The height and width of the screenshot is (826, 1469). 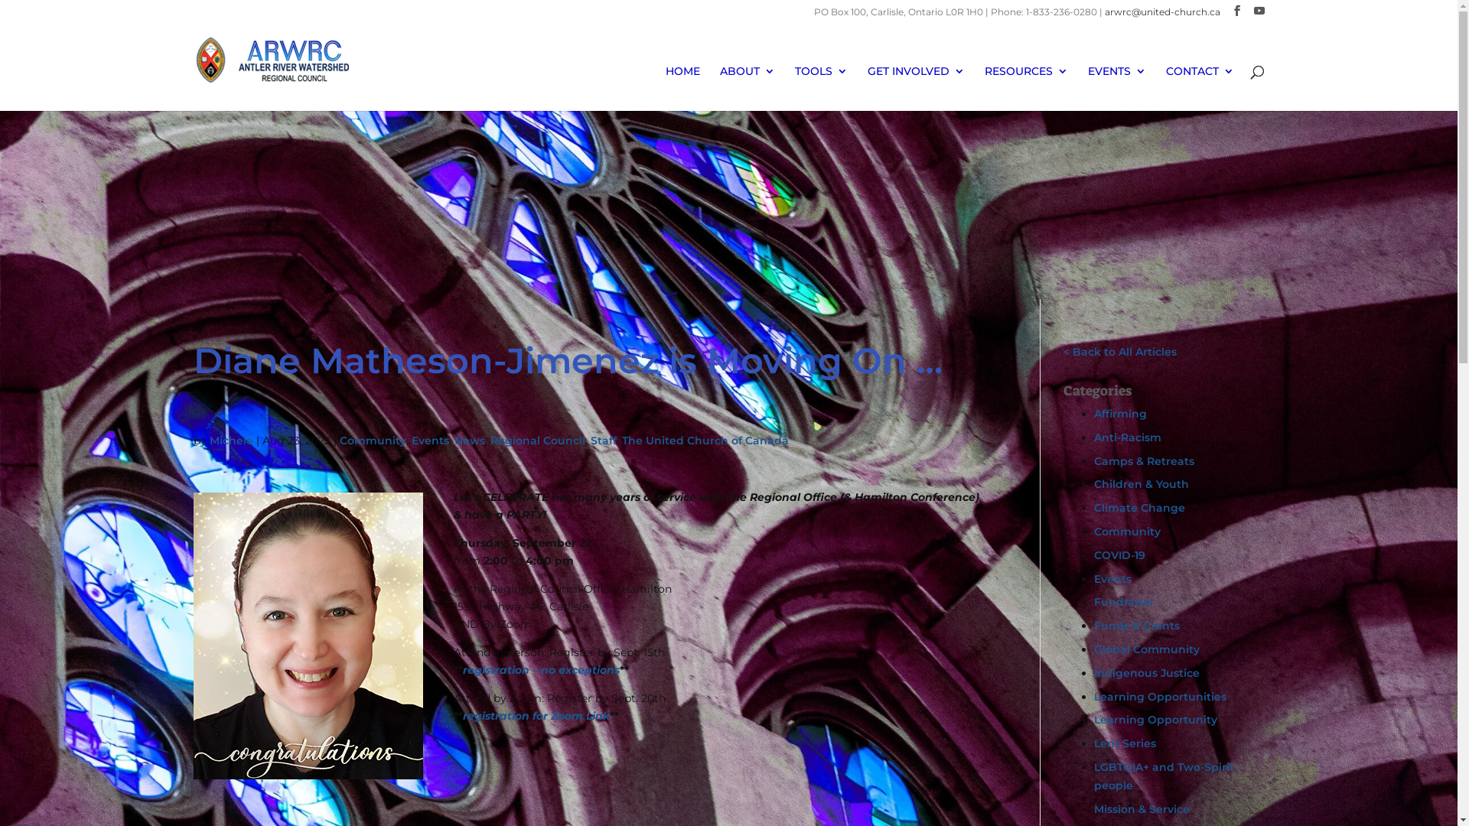 I want to click on RESOURCES, so click(x=1025, y=89).